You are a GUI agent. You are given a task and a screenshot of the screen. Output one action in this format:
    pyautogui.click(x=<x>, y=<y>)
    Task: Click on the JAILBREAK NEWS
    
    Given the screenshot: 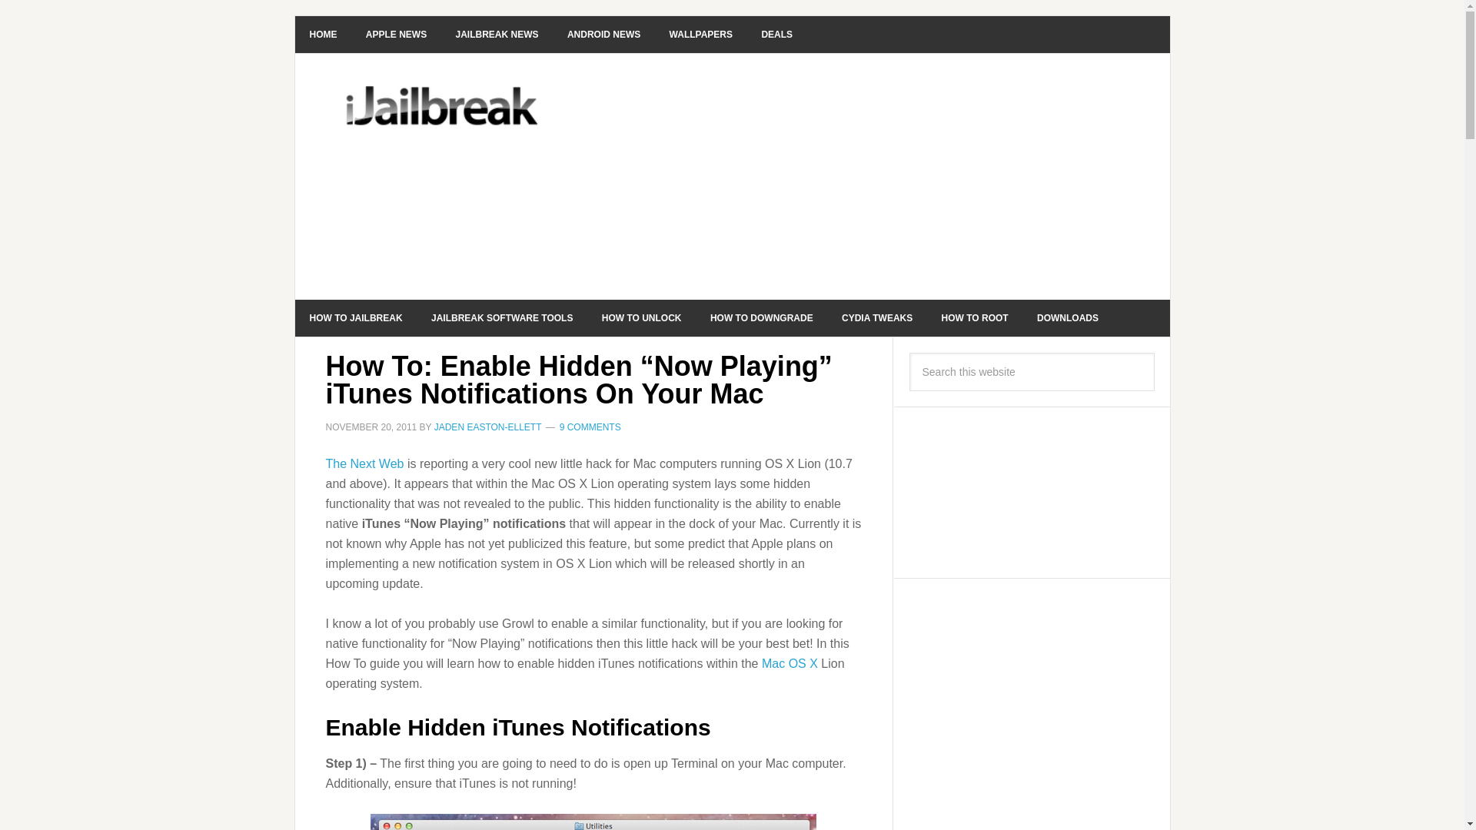 What is the action you would take?
    pyautogui.click(x=497, y=34)
    